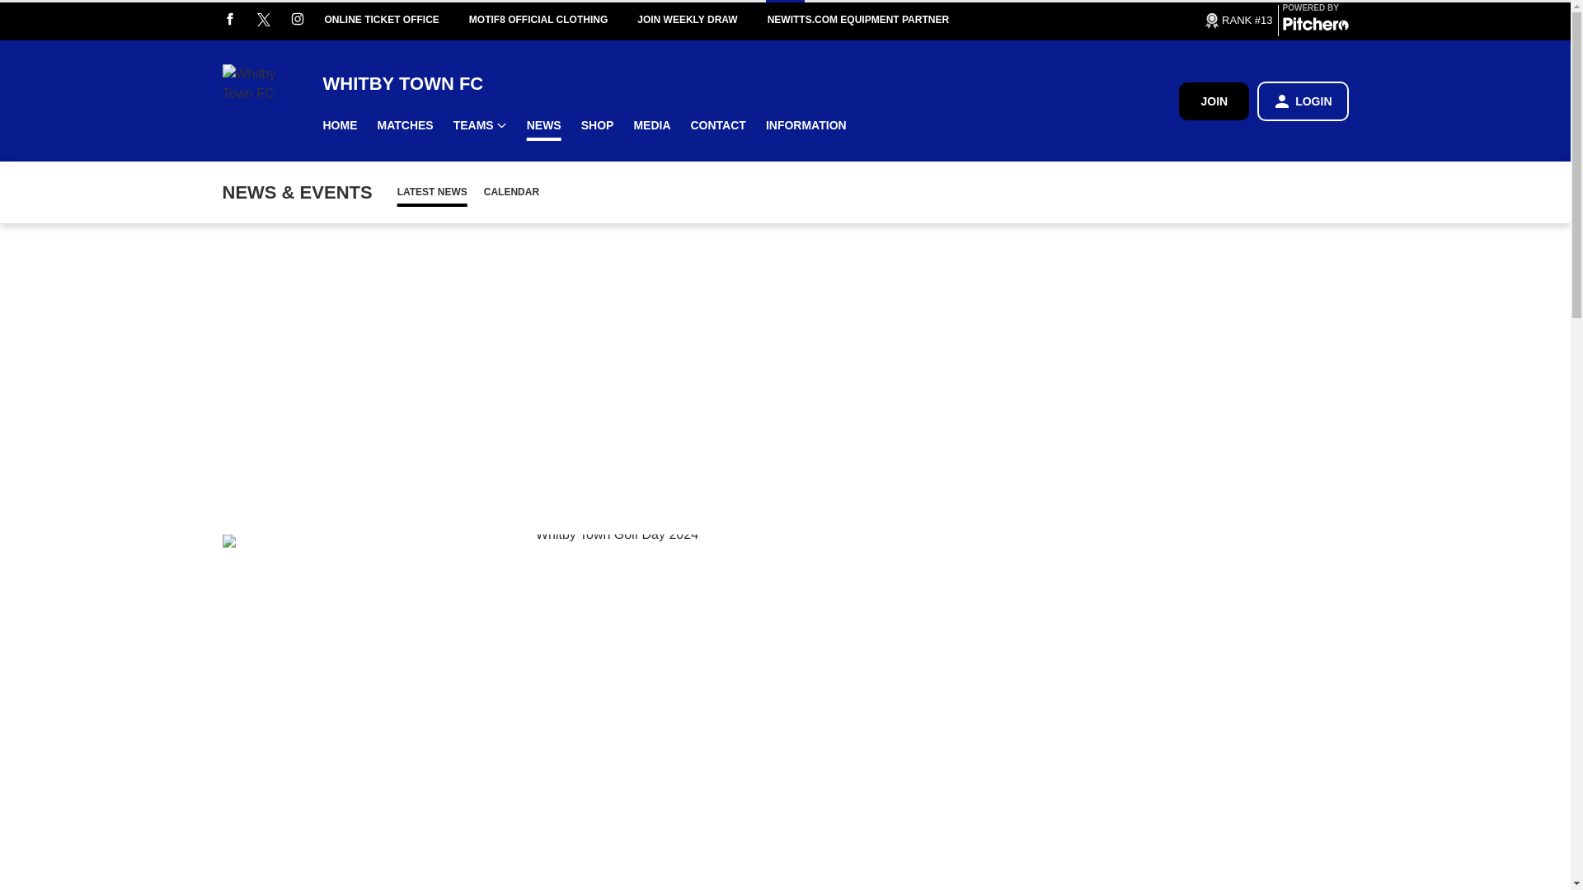  I want to click on Pitchero, so click(1315, 26).